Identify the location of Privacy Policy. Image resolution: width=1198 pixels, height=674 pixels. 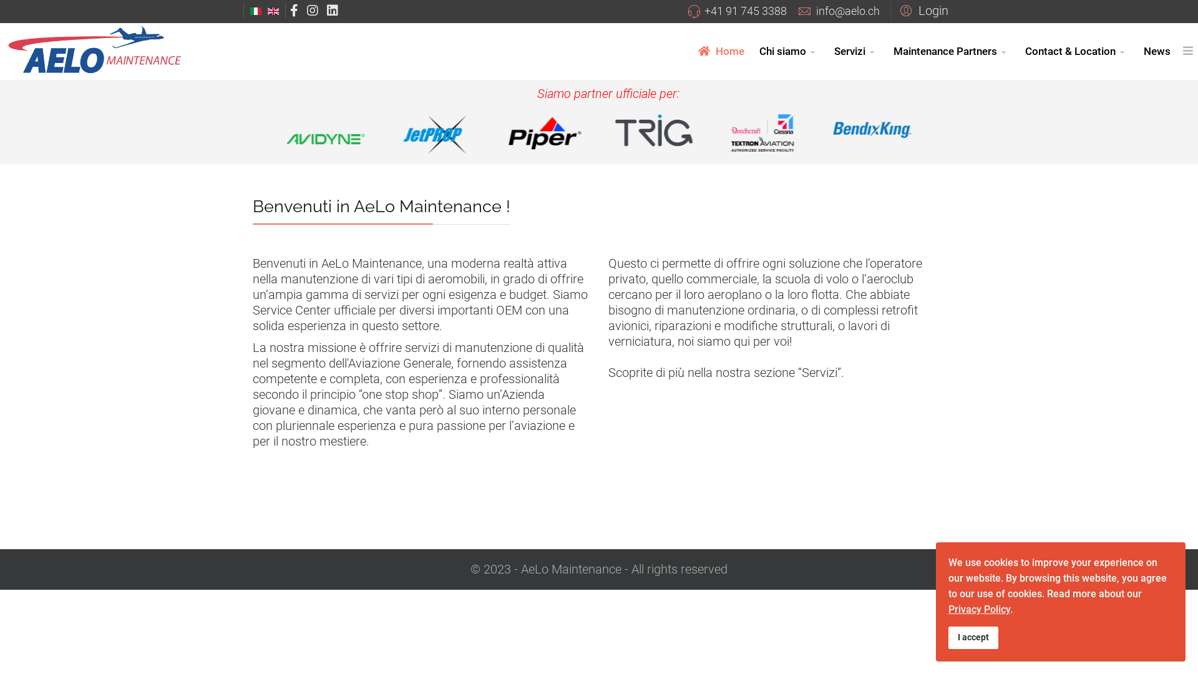
(980, 609).